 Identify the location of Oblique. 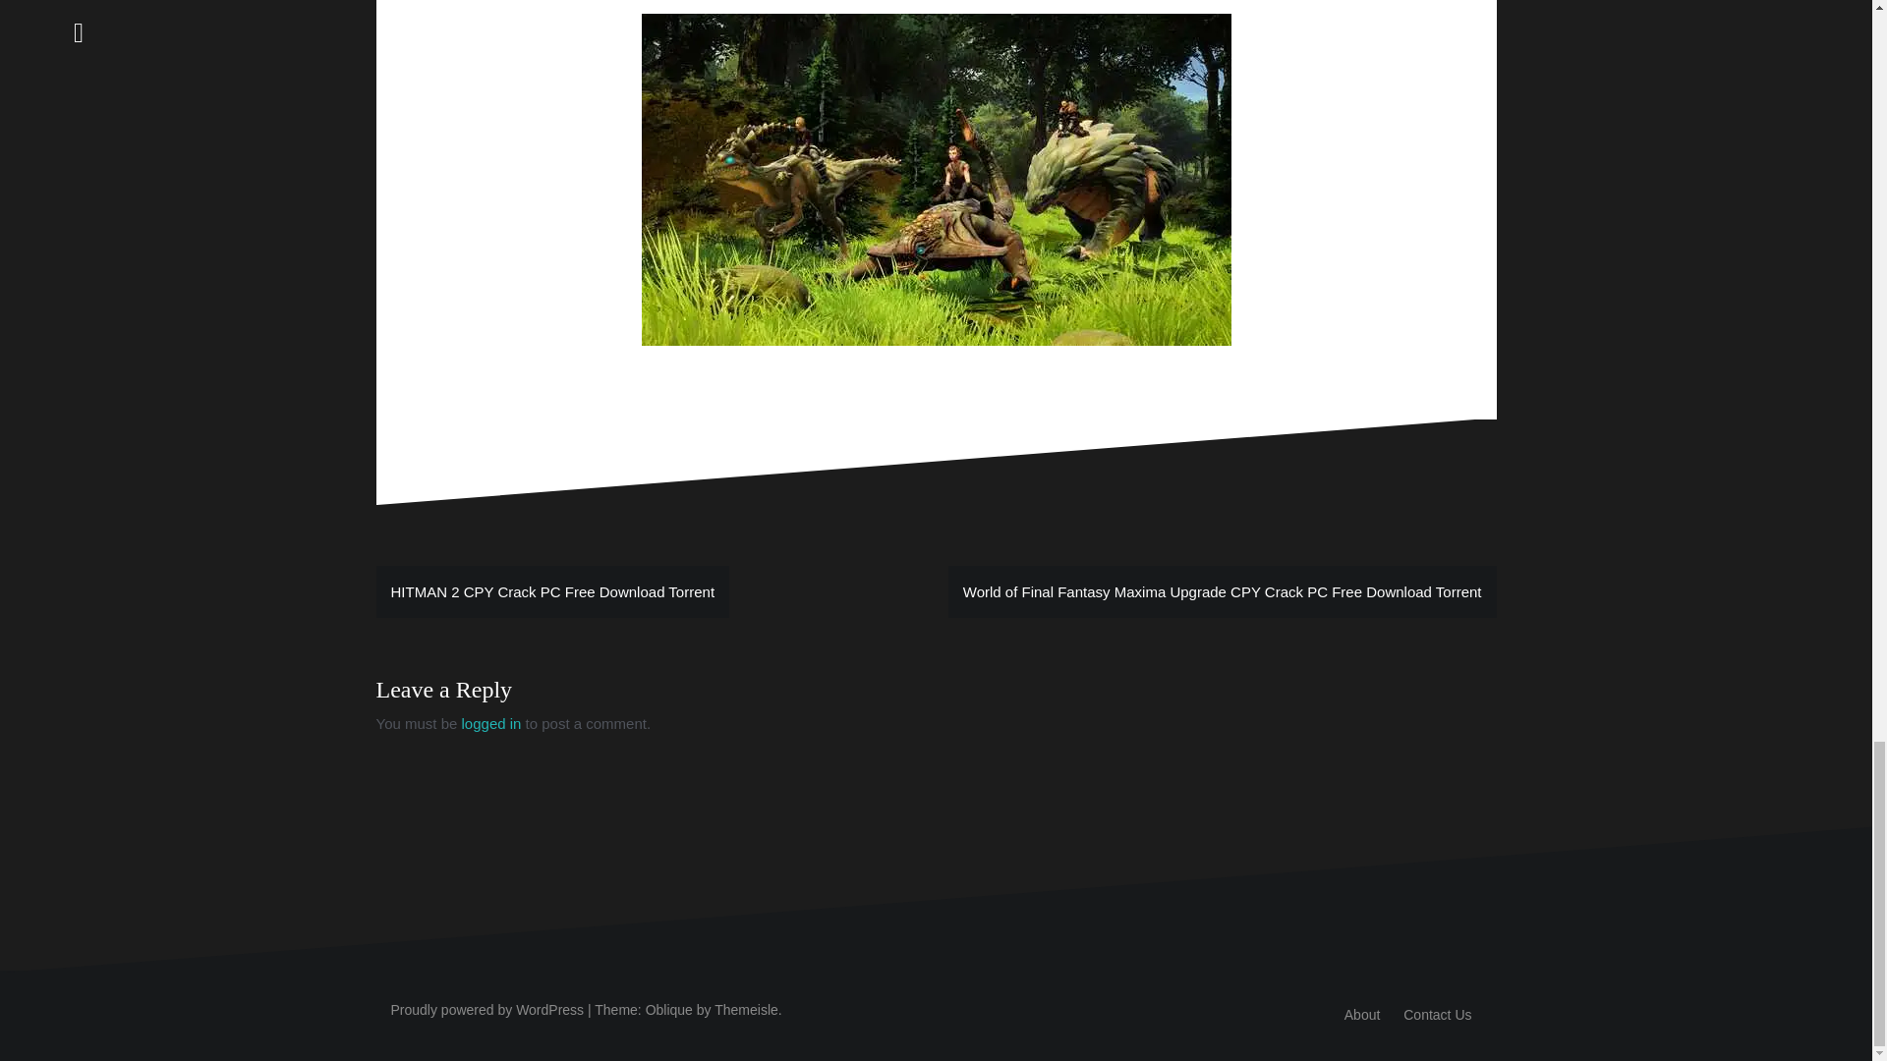
(668, 1009).